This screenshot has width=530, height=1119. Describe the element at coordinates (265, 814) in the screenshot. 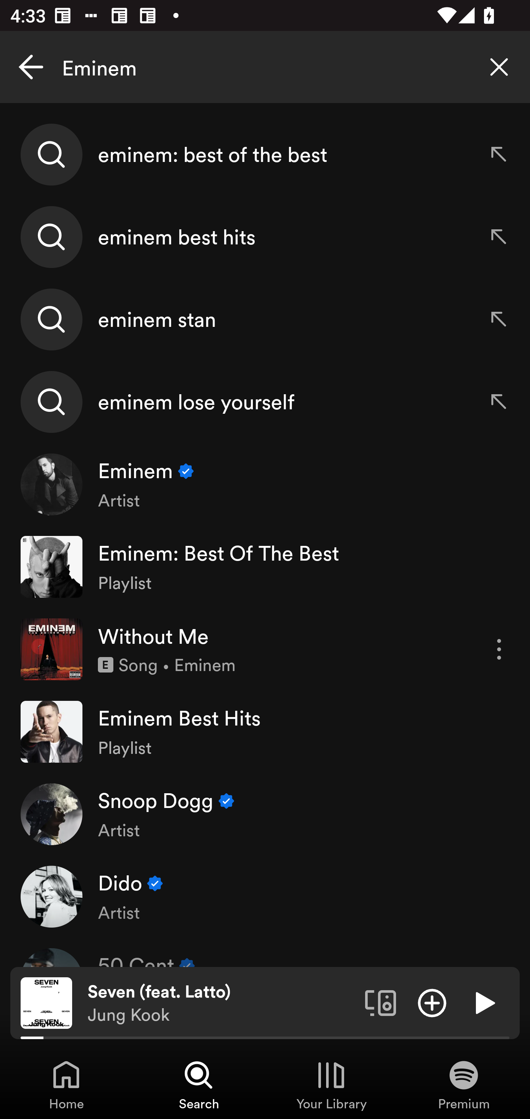

I see `Snoop Dogg Verified Artist` at that location.